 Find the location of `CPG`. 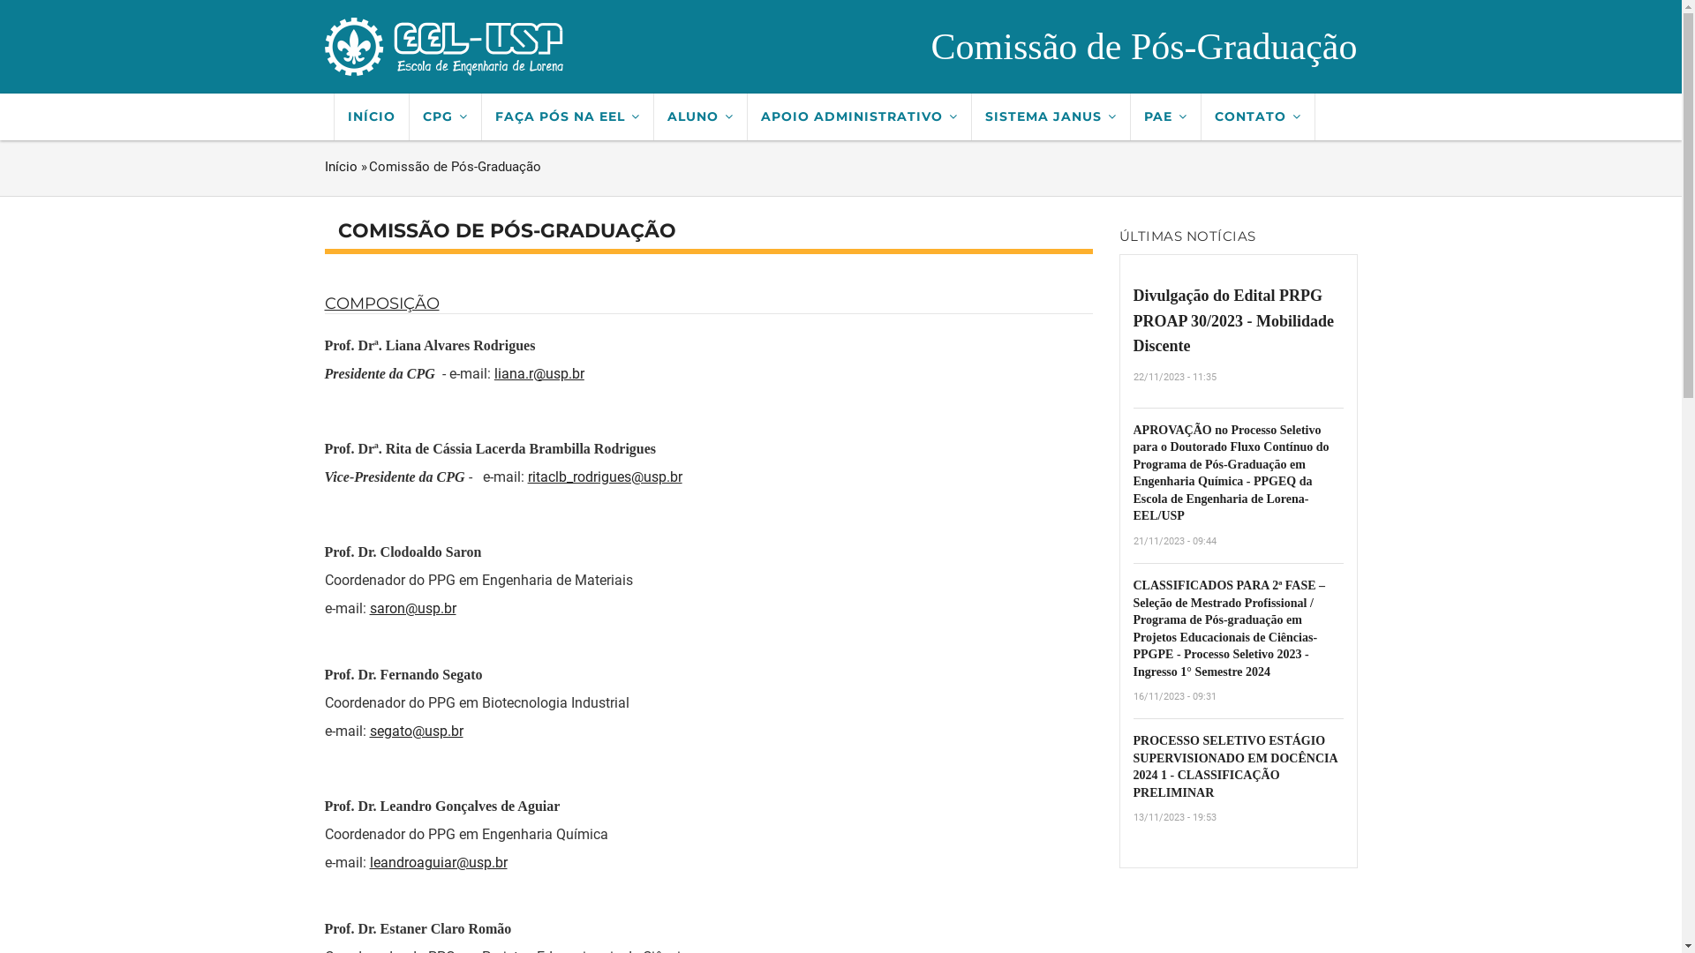

CPG is located at coordinates (446, 116).